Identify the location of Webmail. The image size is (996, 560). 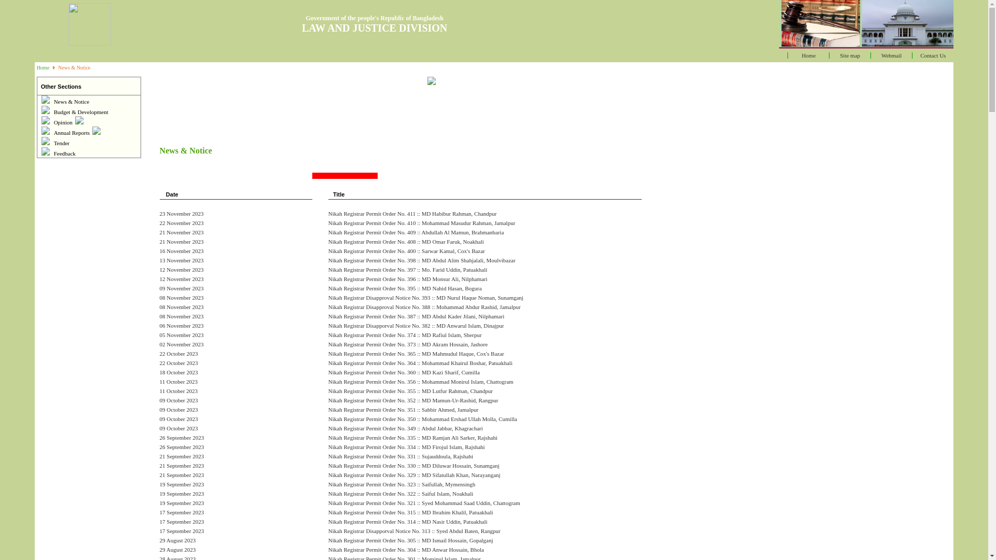
(891, 55).